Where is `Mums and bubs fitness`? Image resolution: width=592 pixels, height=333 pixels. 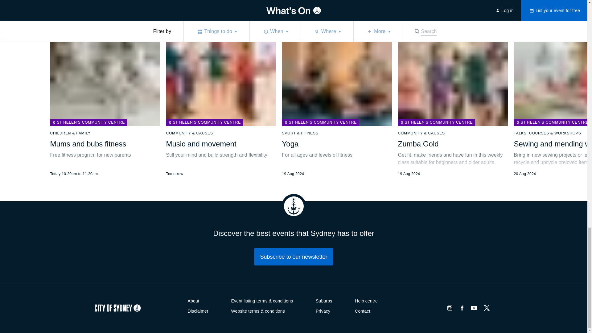 Mums and bubs fitness is located at coordinates (88, 144).